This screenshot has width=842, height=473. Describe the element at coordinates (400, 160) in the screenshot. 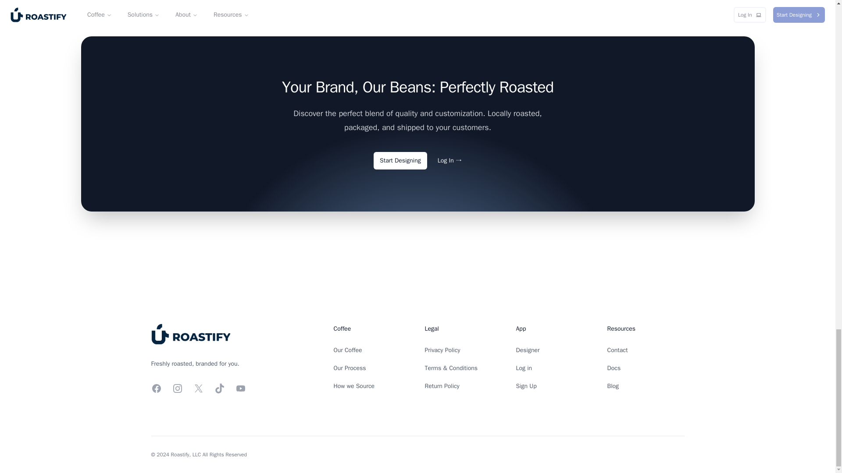

I see `Start Designing` at that location.